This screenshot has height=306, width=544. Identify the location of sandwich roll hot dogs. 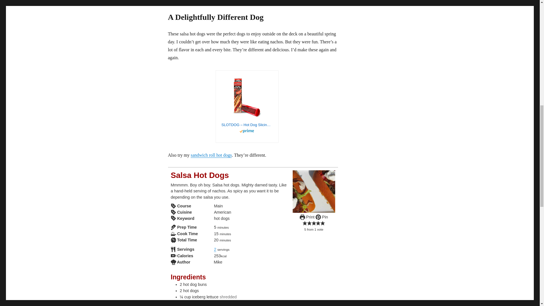
(211, 155).